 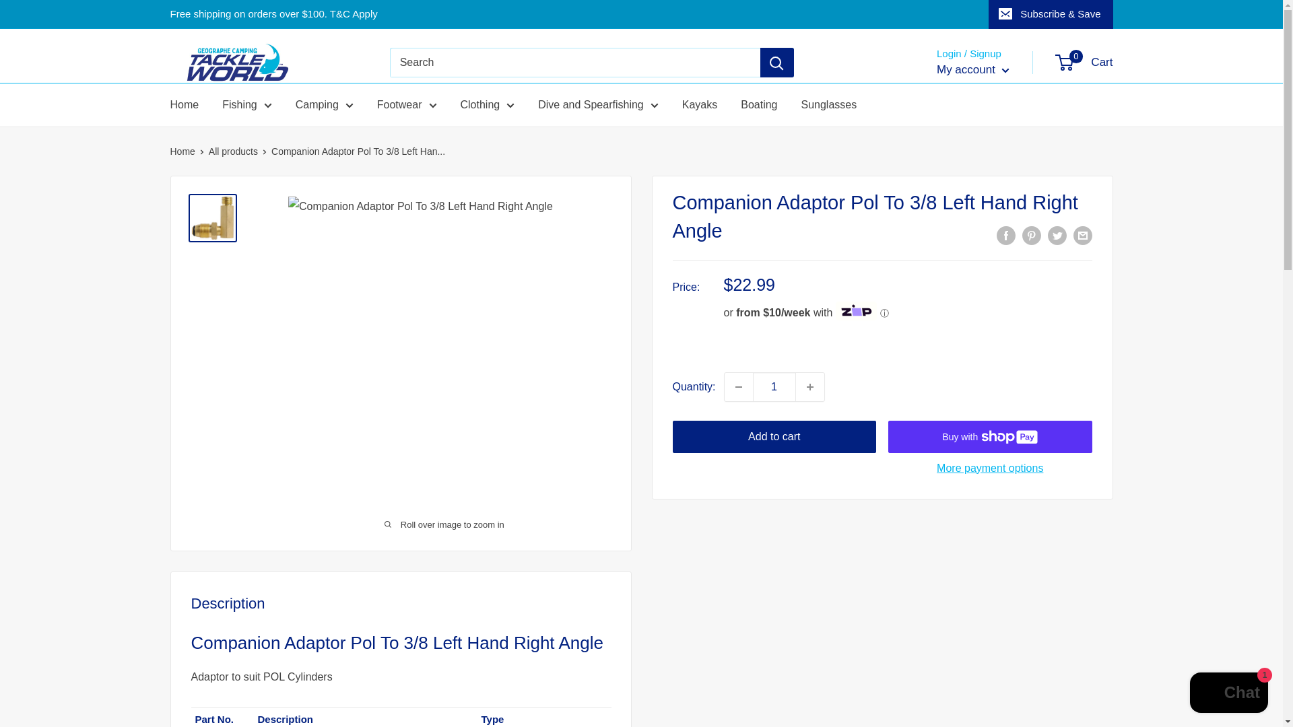 What do you see at coordinates (774, 387) in the screenshot?
I see `1` at bounding box center [774, 387].